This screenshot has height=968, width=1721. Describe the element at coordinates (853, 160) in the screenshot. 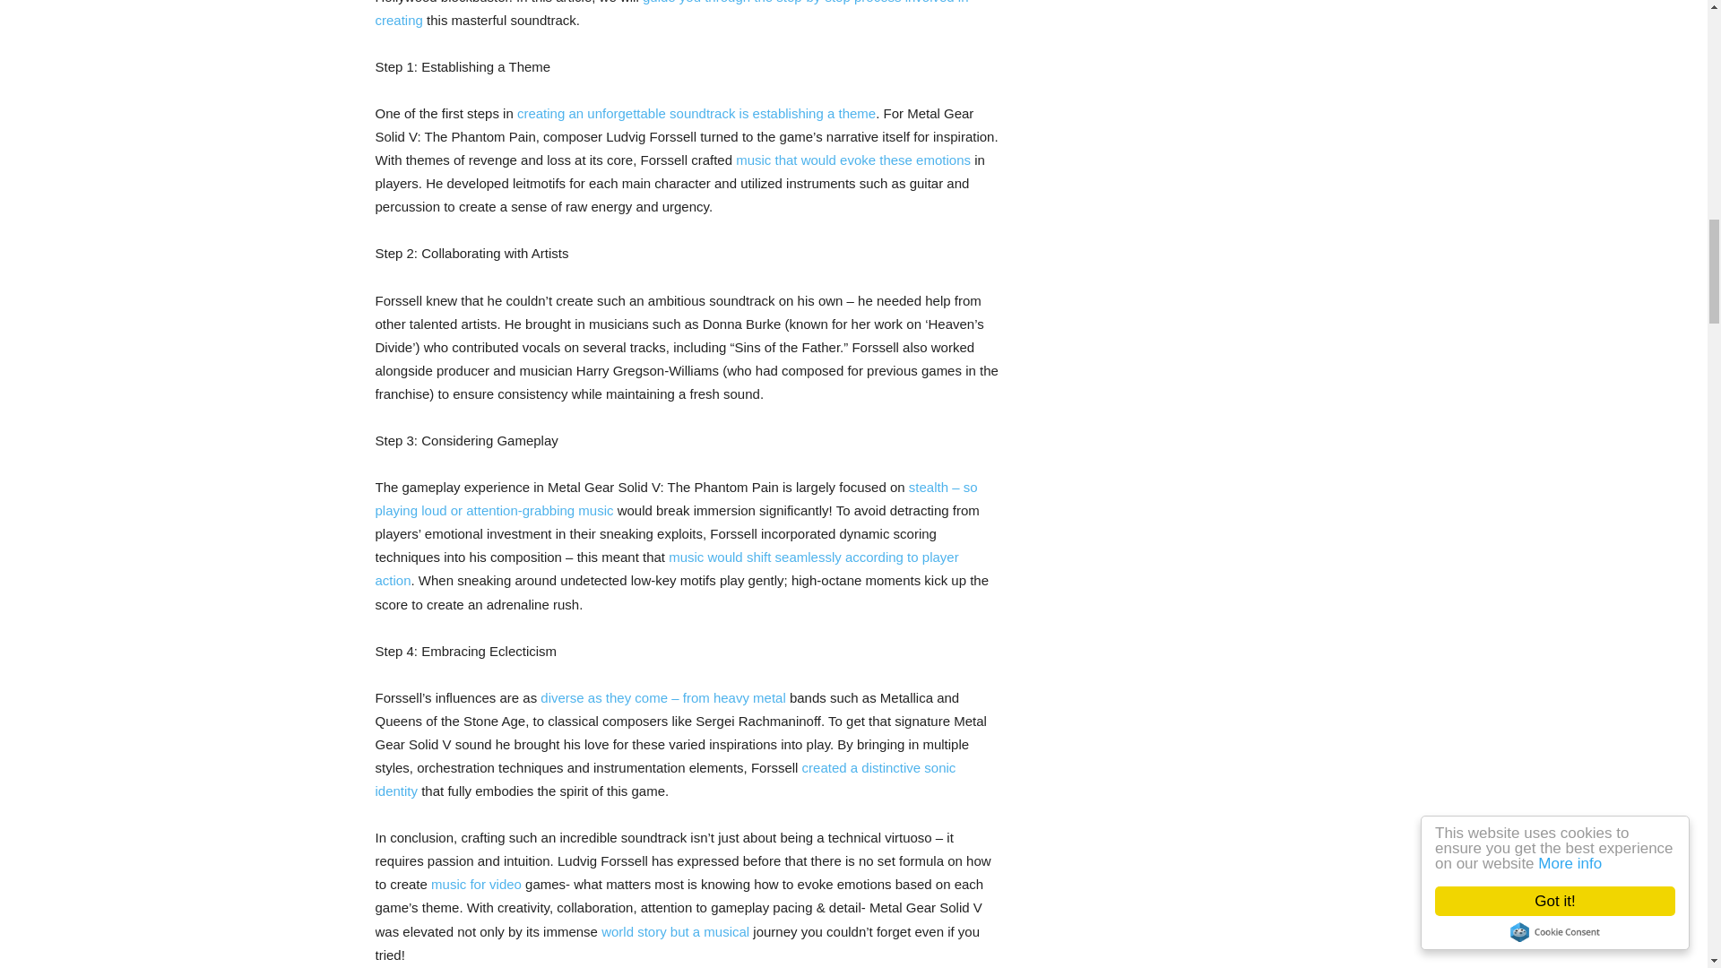

I see `music that would evoke these emotions` at that location.